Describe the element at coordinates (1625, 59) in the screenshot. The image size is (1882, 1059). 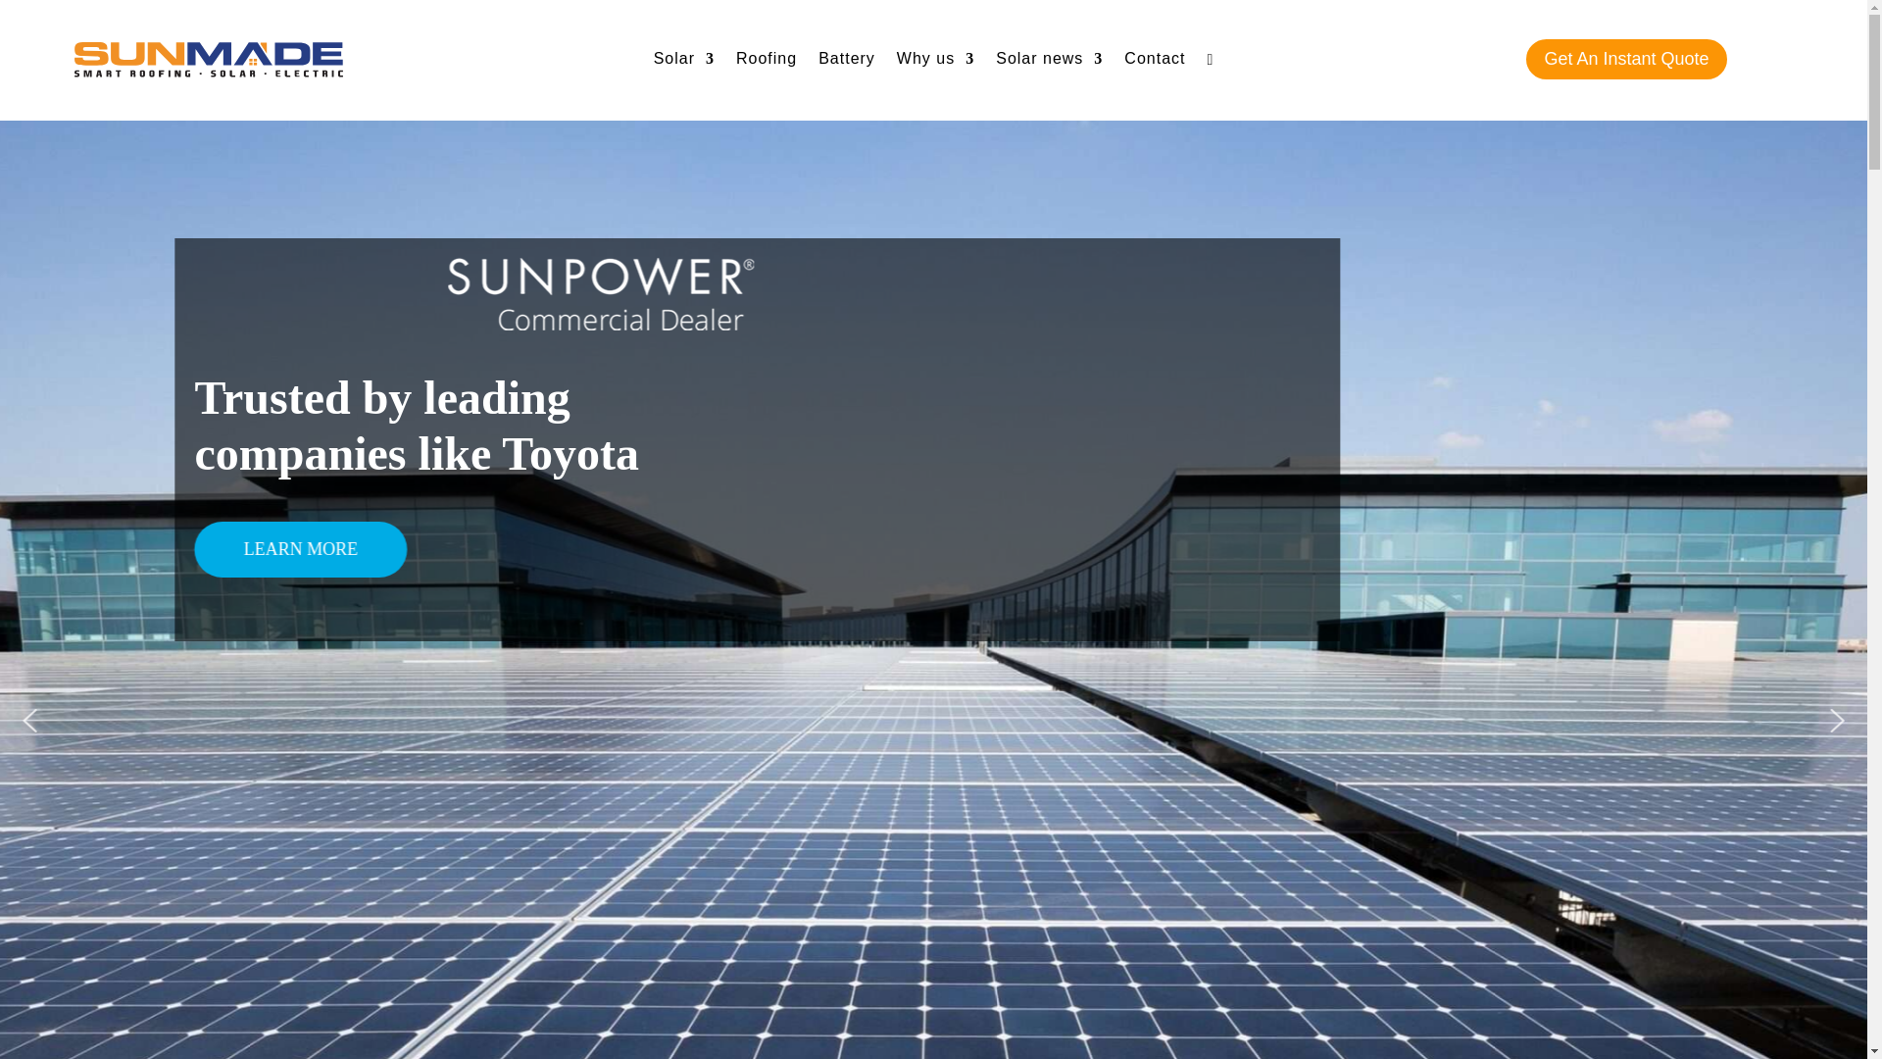
I see `Get An Instant Quote` at that location.